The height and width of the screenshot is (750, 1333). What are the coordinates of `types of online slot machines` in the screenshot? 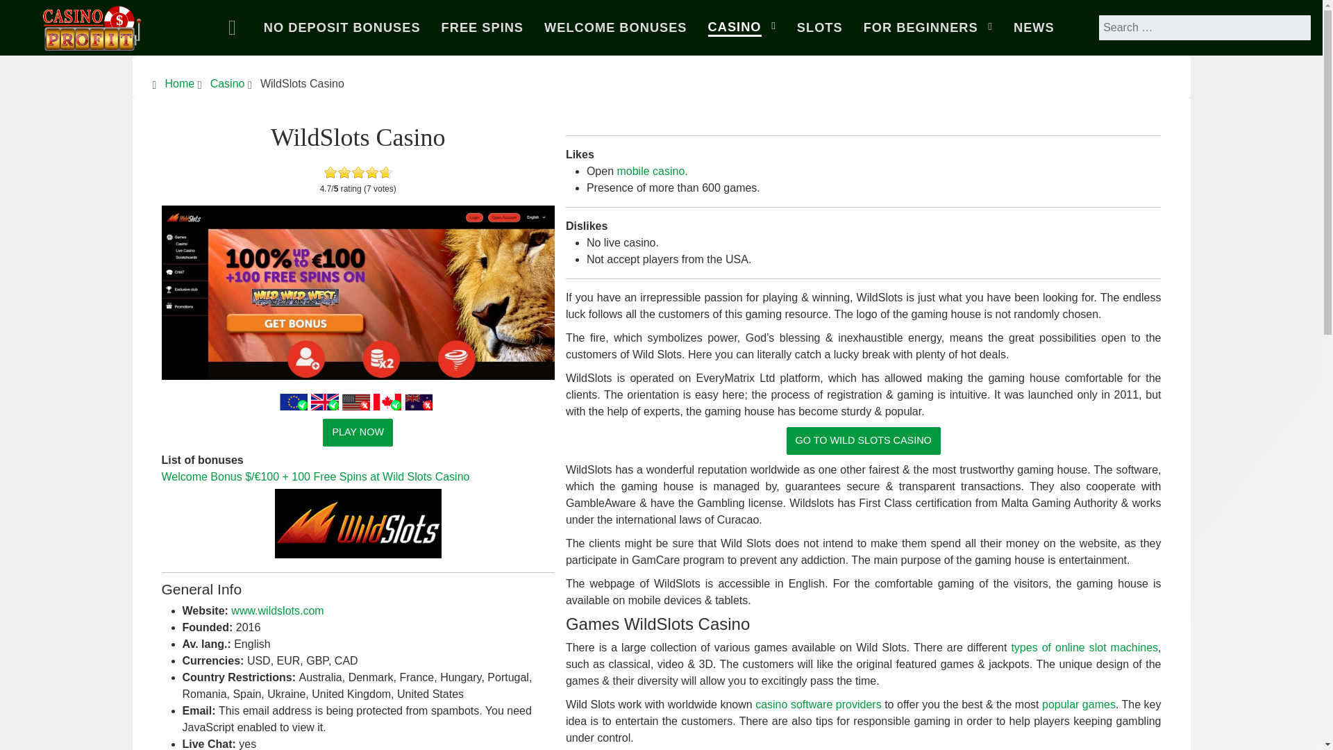 It's located at (1084, 647).